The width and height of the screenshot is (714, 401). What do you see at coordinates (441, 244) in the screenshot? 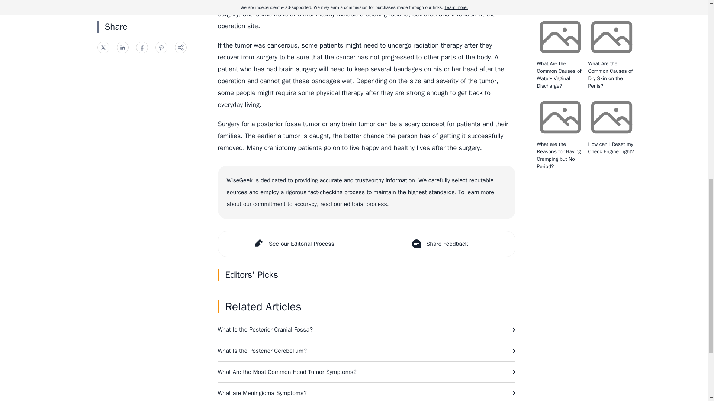
I see `Share Feedback` at bounding box center [441, 244].